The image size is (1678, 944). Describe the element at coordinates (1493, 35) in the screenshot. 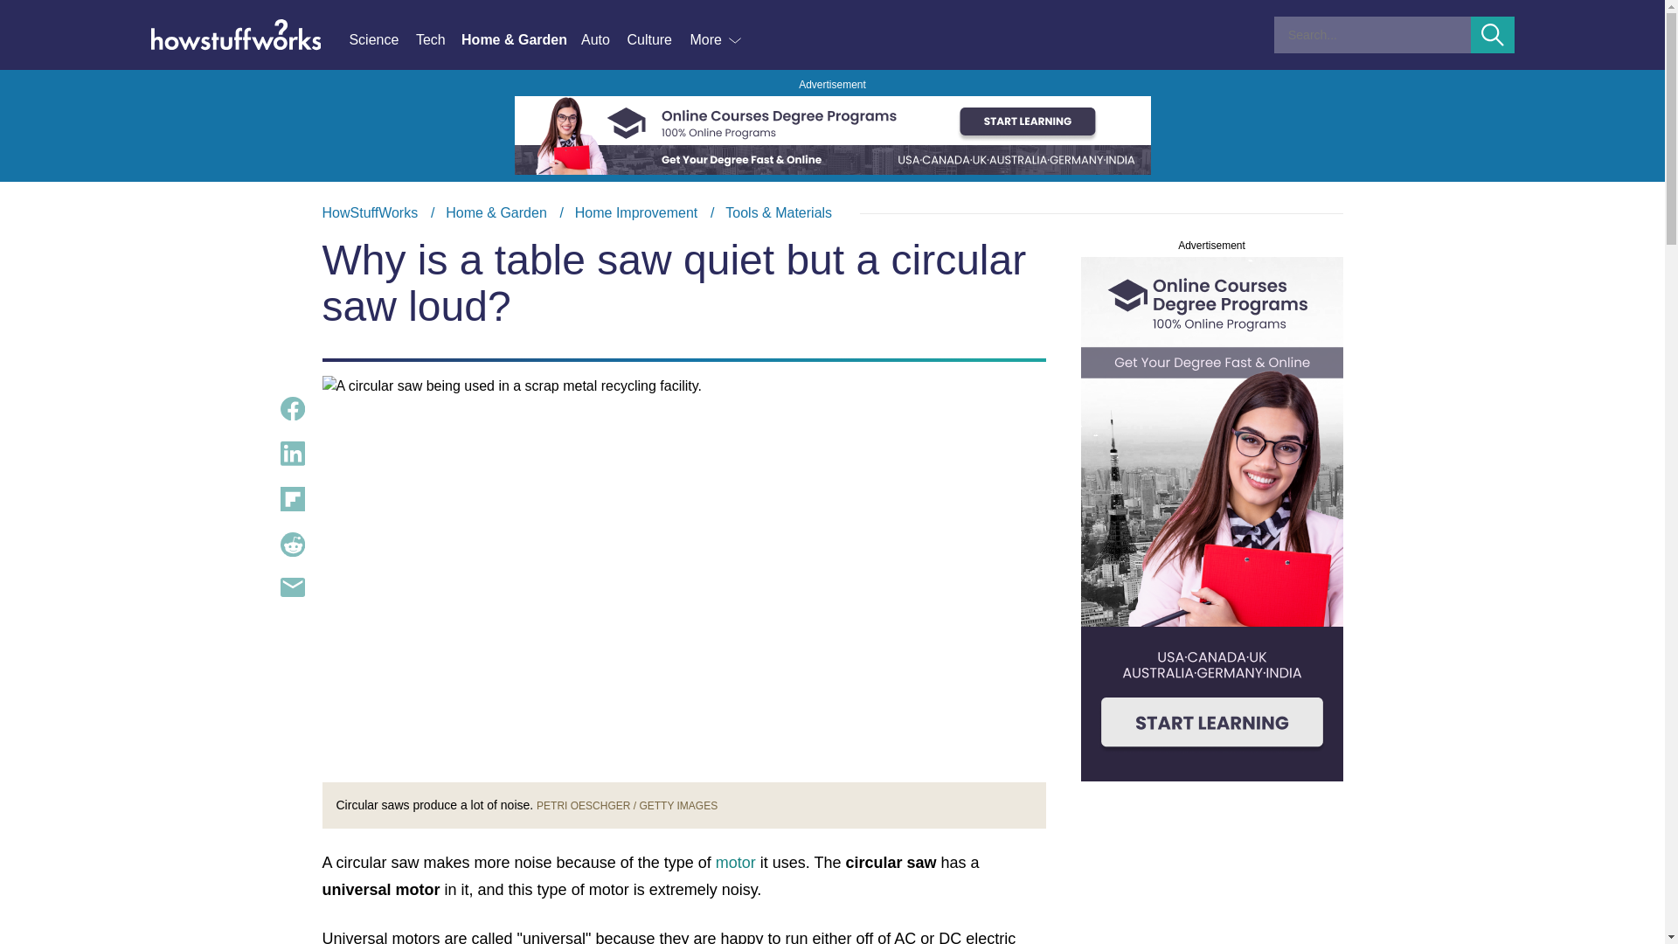

I see `Submit Search` at that location.